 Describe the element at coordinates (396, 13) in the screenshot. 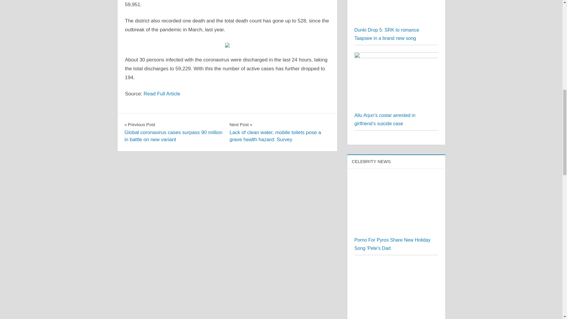

I see `Dunki Drop 5: SRK to romance Taapsee in a brand new song` at that location.